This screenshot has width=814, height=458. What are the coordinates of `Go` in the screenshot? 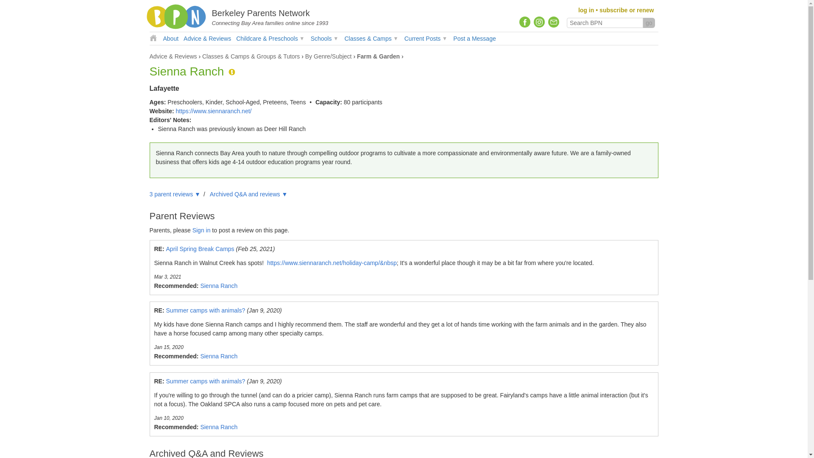 It's located at (649, 23).